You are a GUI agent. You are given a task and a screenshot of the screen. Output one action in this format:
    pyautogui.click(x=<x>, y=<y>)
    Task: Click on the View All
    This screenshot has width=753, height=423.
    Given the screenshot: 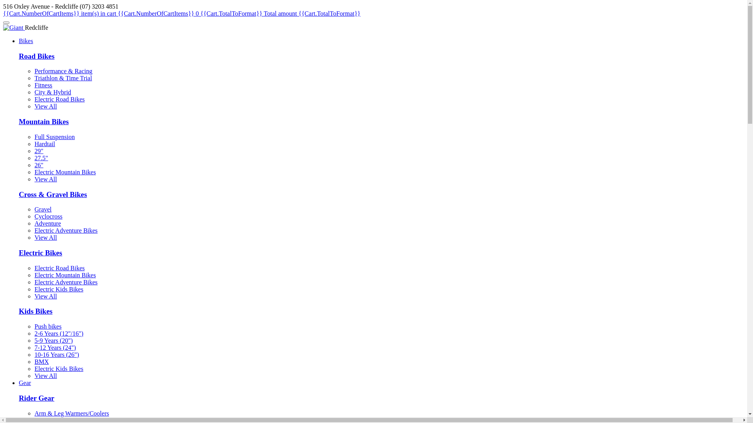 What is the action you would take?
    pyautogui.click(x=45, y=237)
    